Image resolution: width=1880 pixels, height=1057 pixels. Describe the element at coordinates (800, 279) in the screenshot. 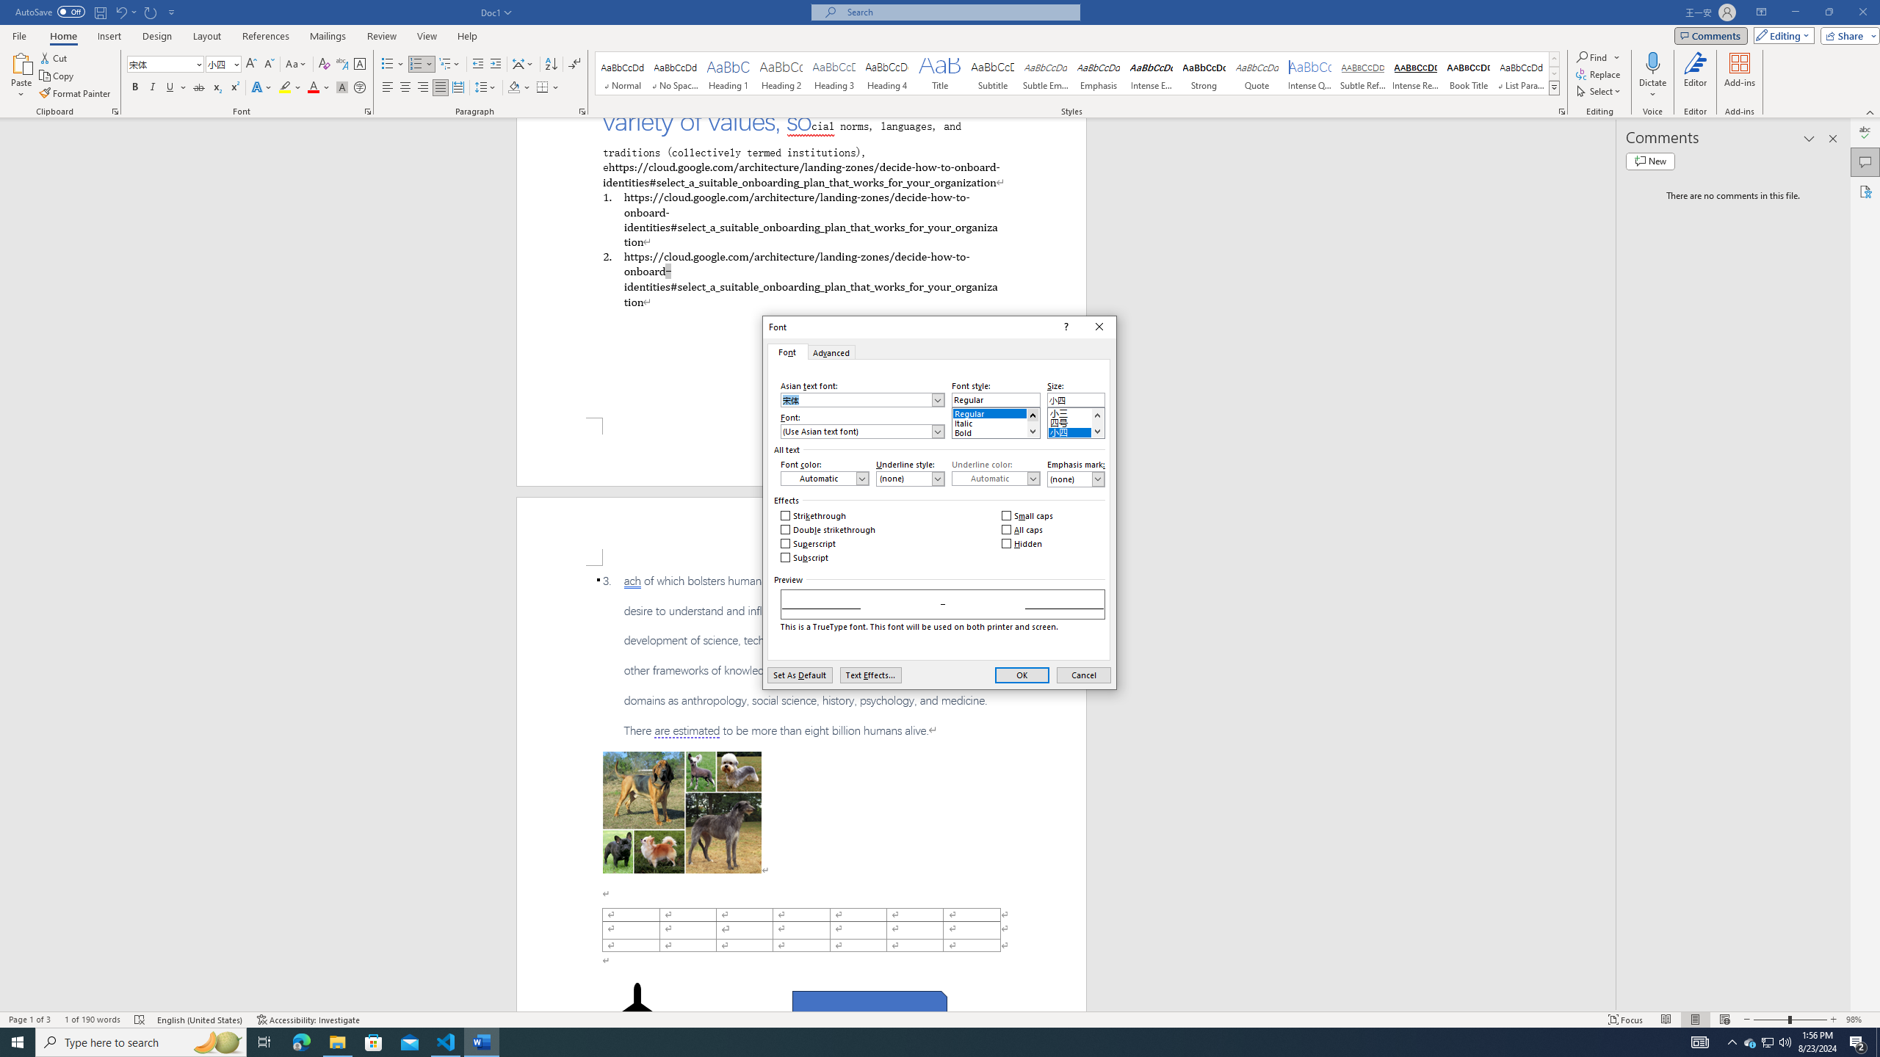

I see `2.` at that location.